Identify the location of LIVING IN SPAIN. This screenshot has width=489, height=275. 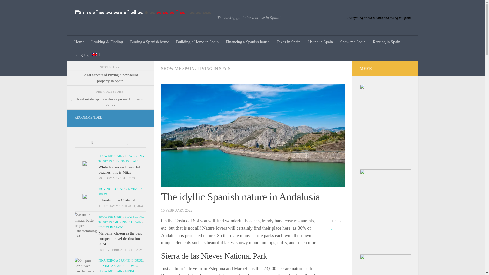
(214, 68).